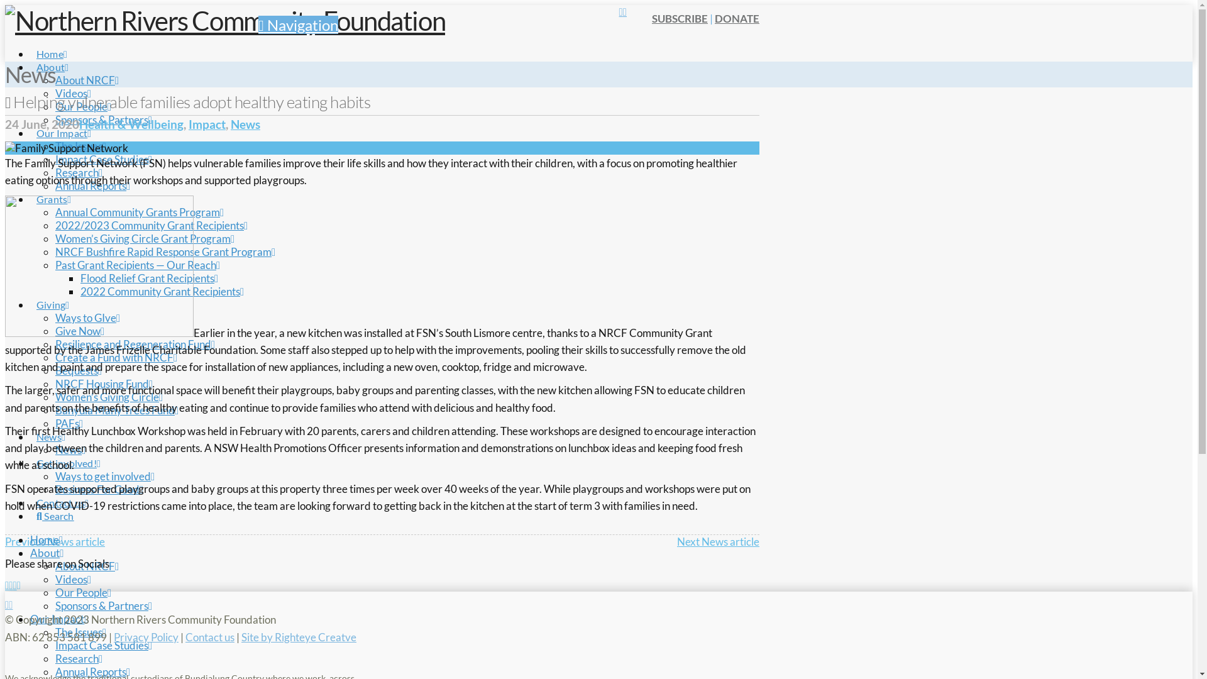 The image size is (1207, 679). Describe the element at coordinates (83, 592) in the screenshot. I see `Our People` at that location.